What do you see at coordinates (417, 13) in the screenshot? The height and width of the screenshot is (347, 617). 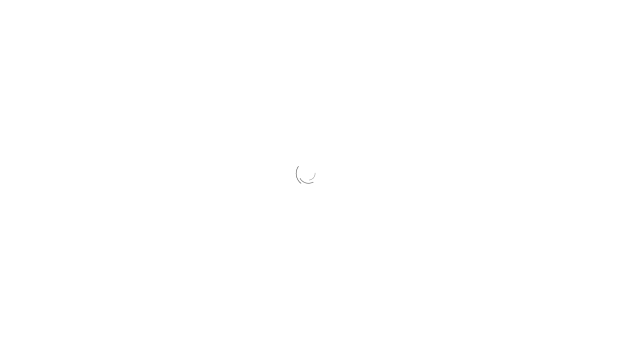 I see `airtime` at bounding box center [417, 13].